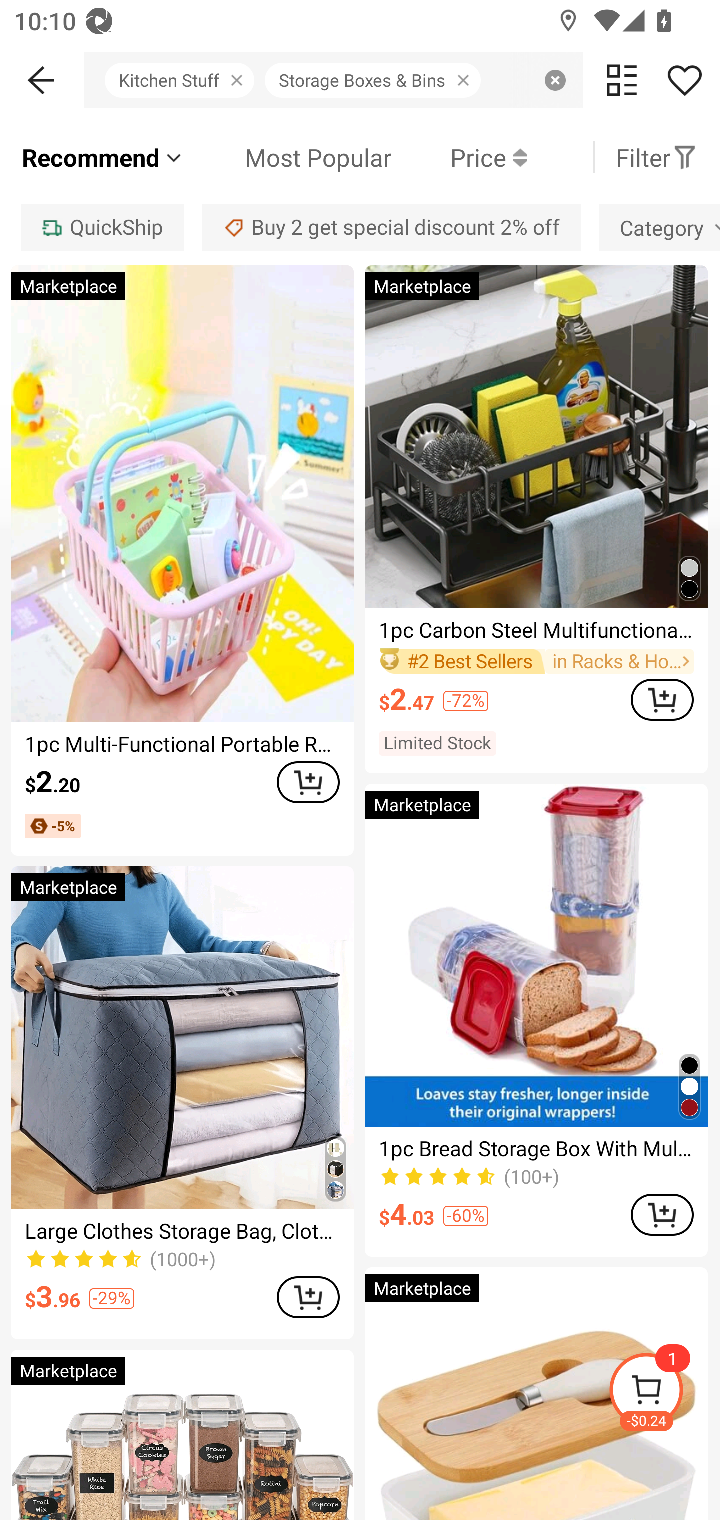 Image resolution: width=720 pixels, height=1520 pixels. What do you see at coordinates (288, 157) in the screenshot?
I see `Most Popular` at bounding box center [288, 157].